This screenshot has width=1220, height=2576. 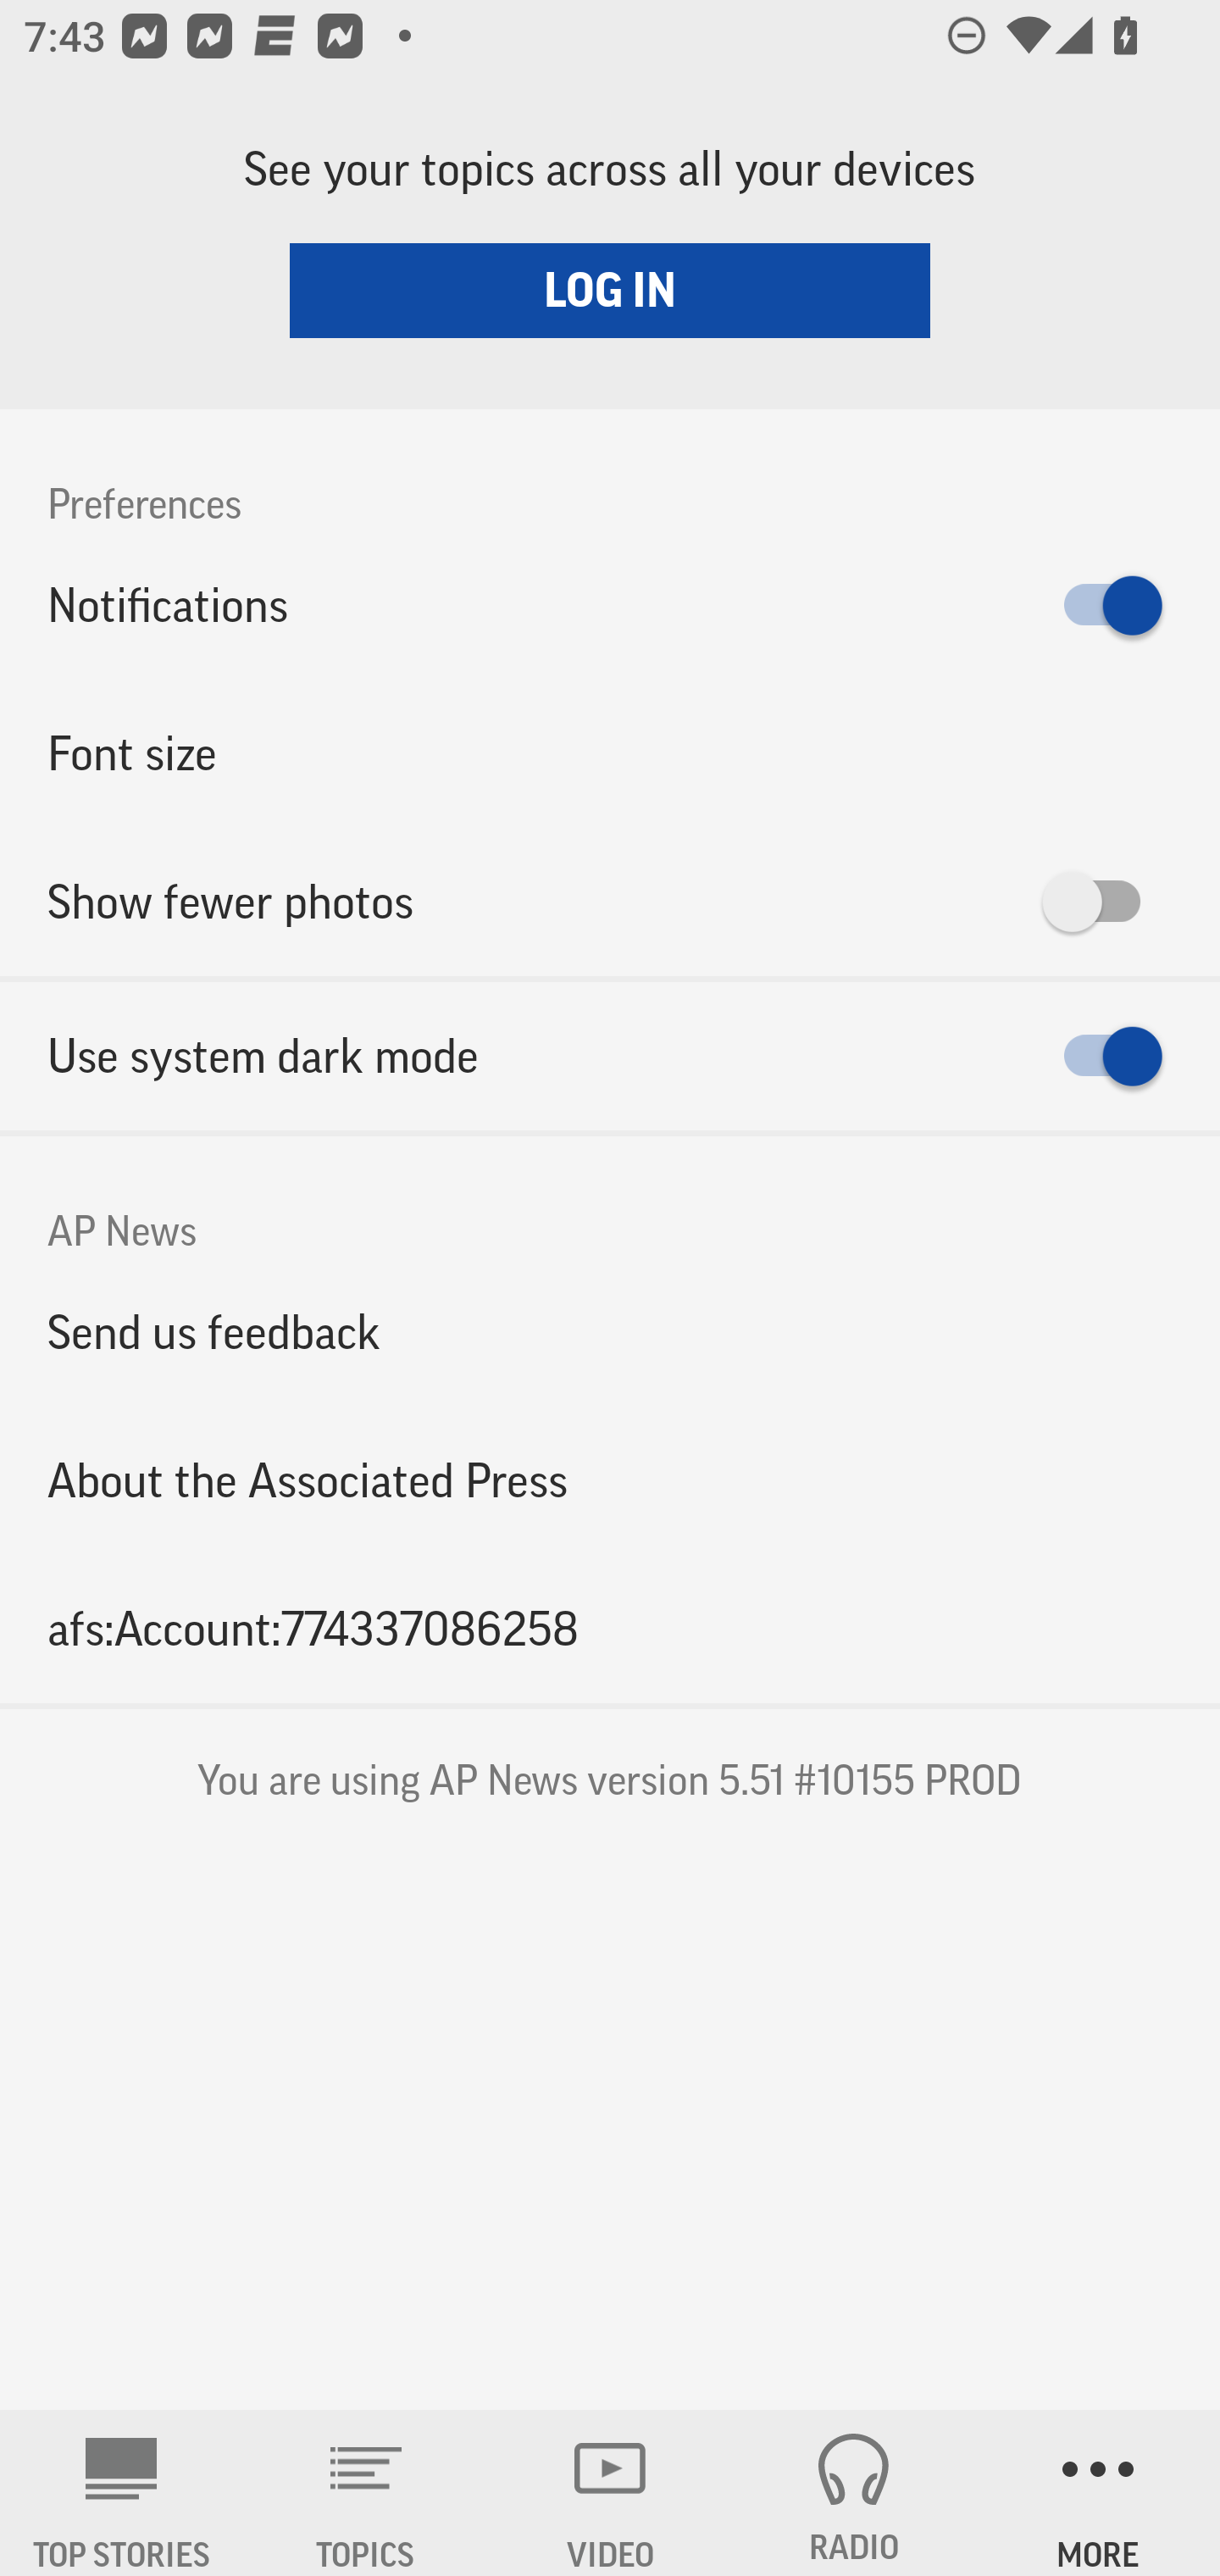 I want to click on Send us feedback, so click(x=610, y=1331).